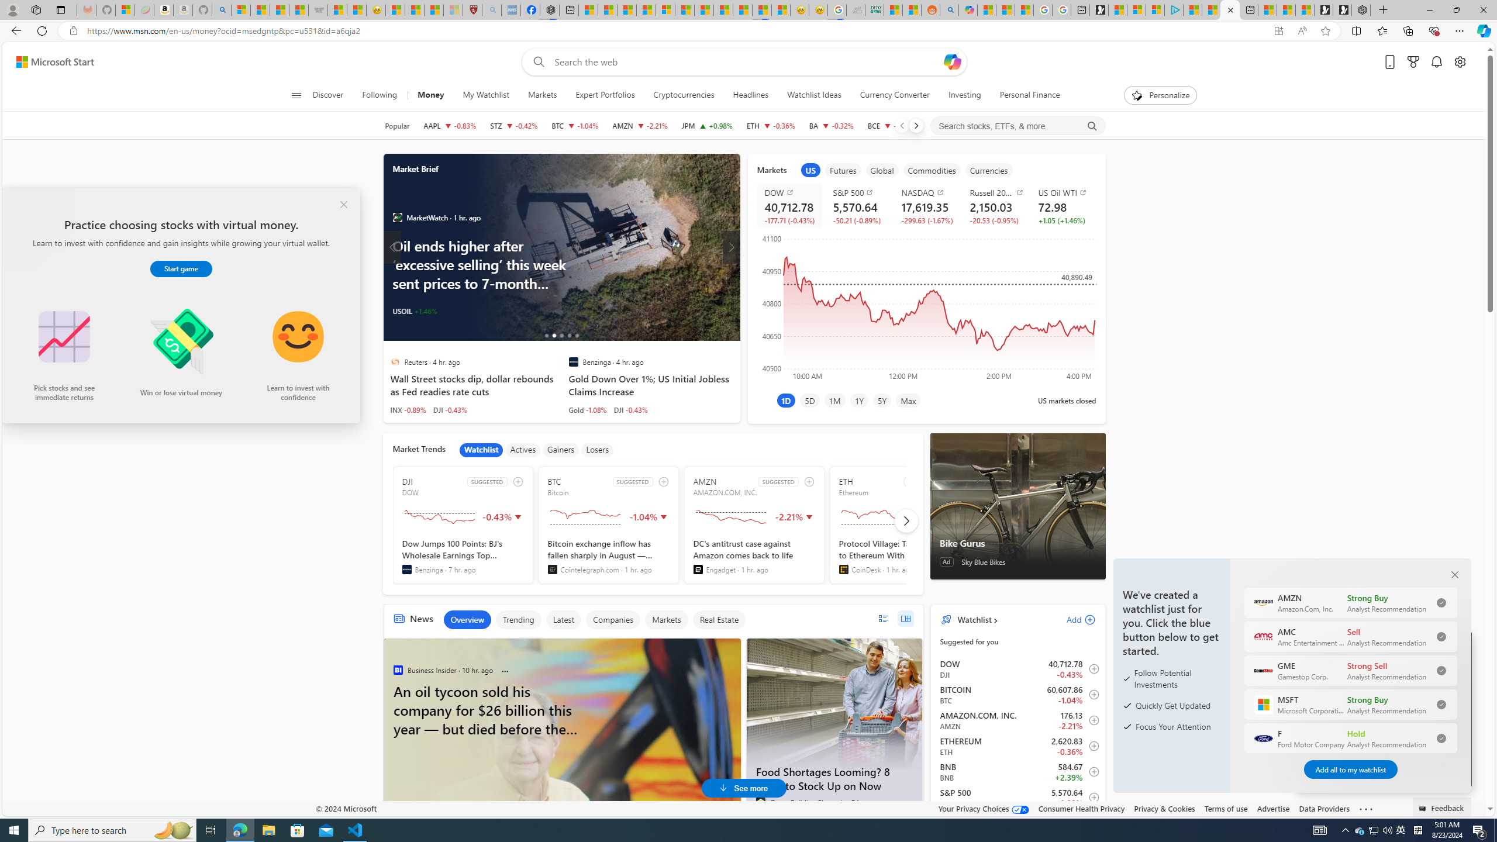  Describe the element at coordinates (750, 95) in the screenshot. I see `Headlines` at that location.